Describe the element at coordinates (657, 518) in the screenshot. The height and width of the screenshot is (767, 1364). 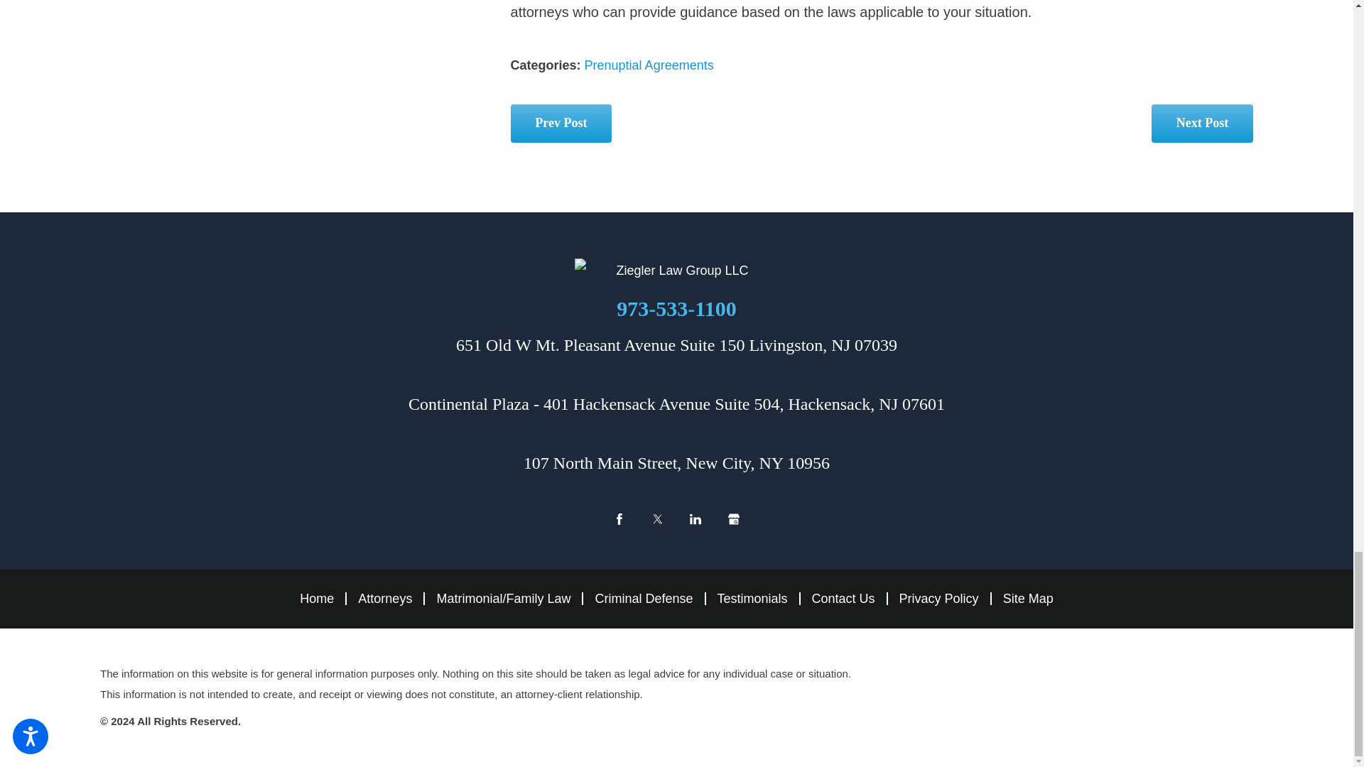
I see `Twitter` at that location.